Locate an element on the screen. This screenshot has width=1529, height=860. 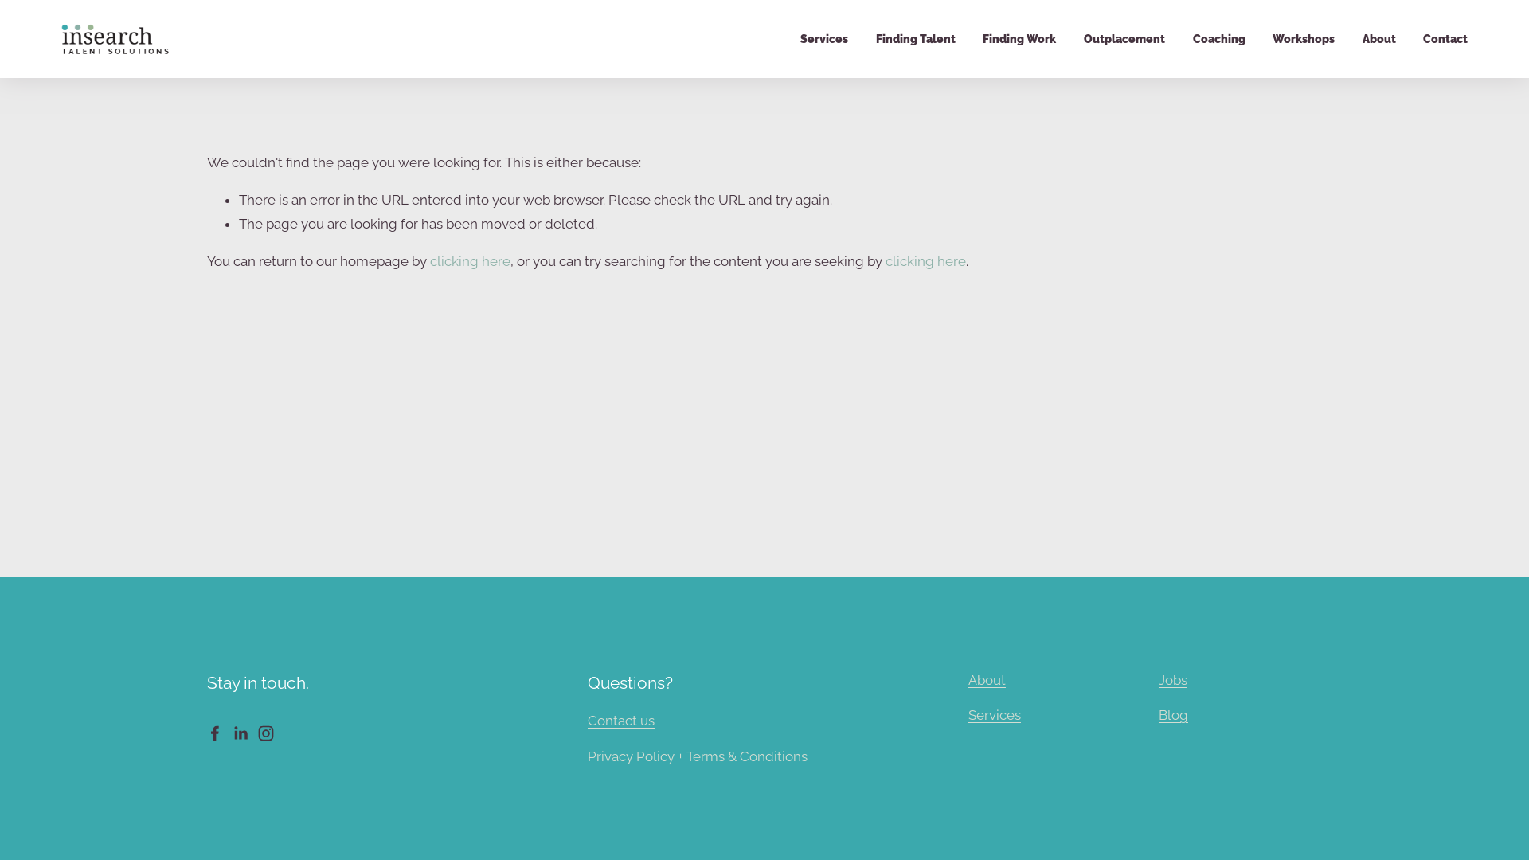
Contact us is located at coordinates (621, 721).